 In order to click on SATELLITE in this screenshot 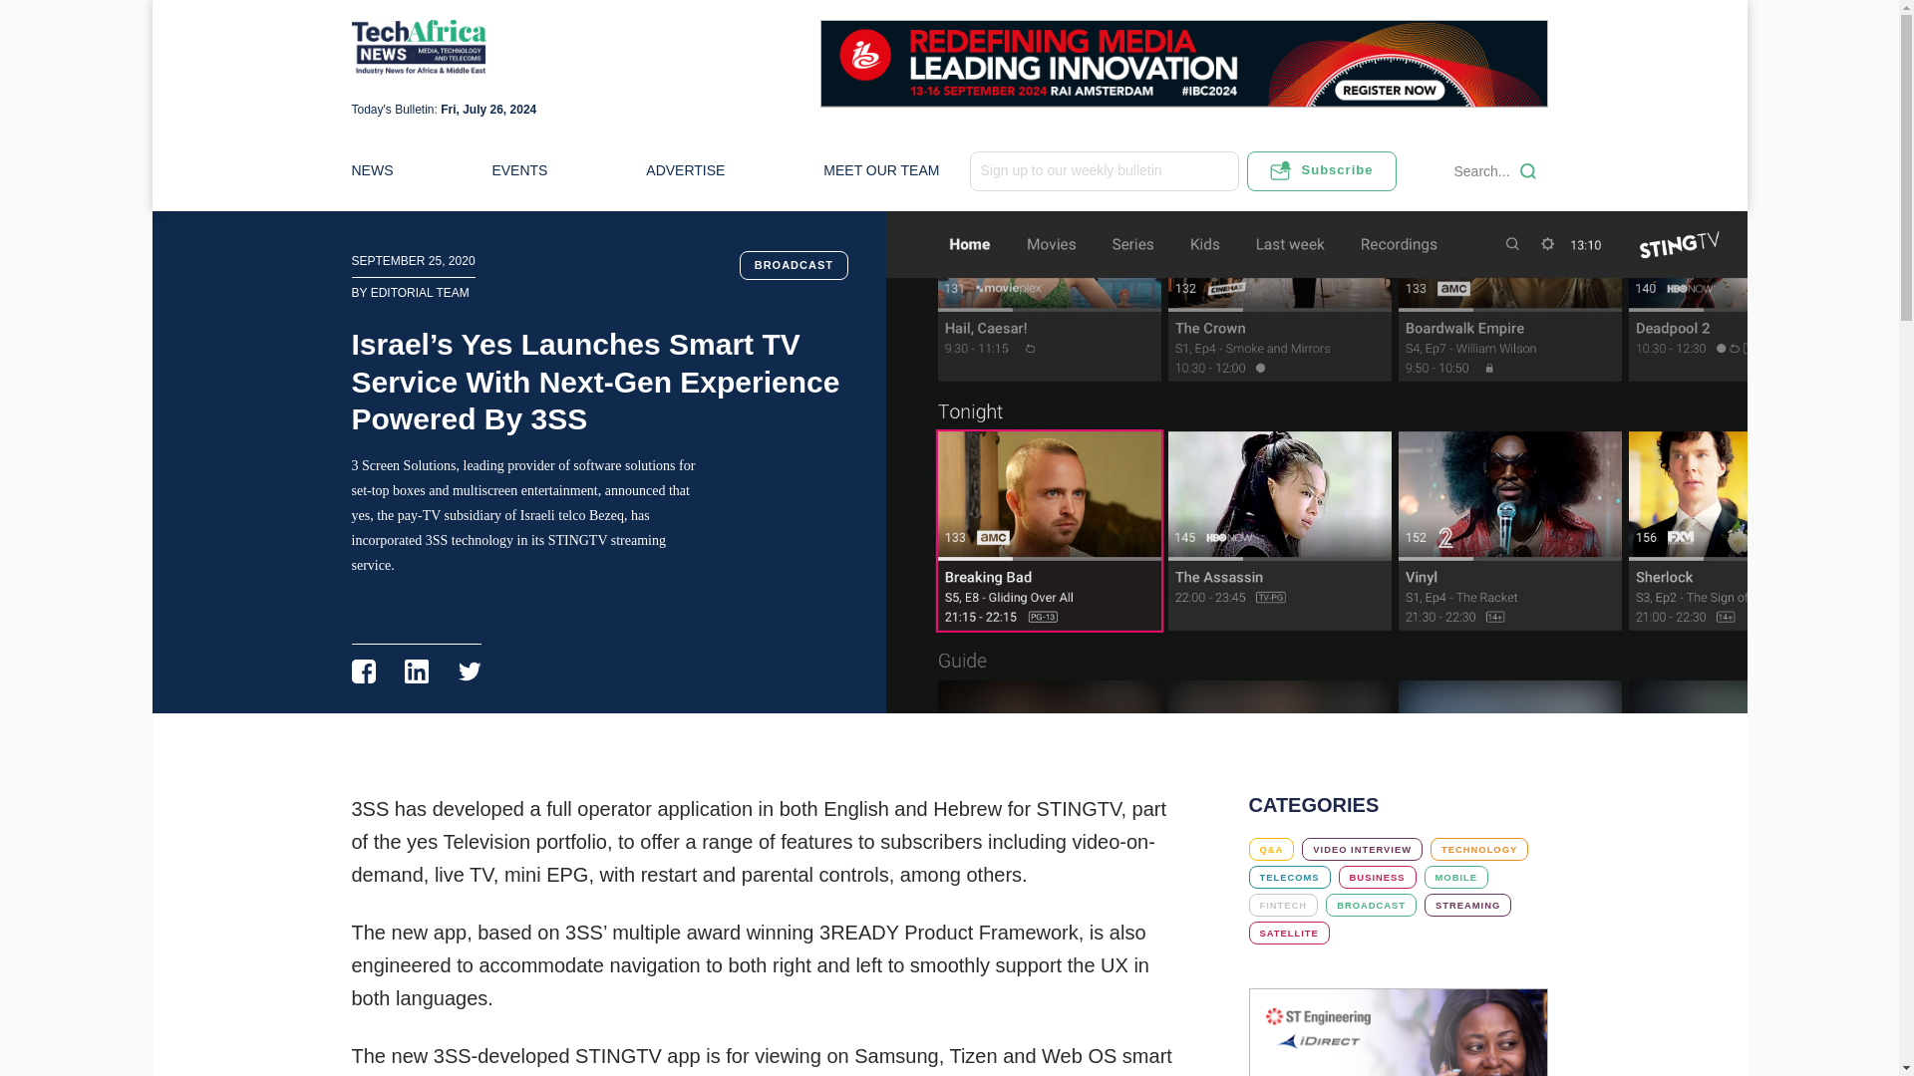, I will do `click(1288, 933)`.